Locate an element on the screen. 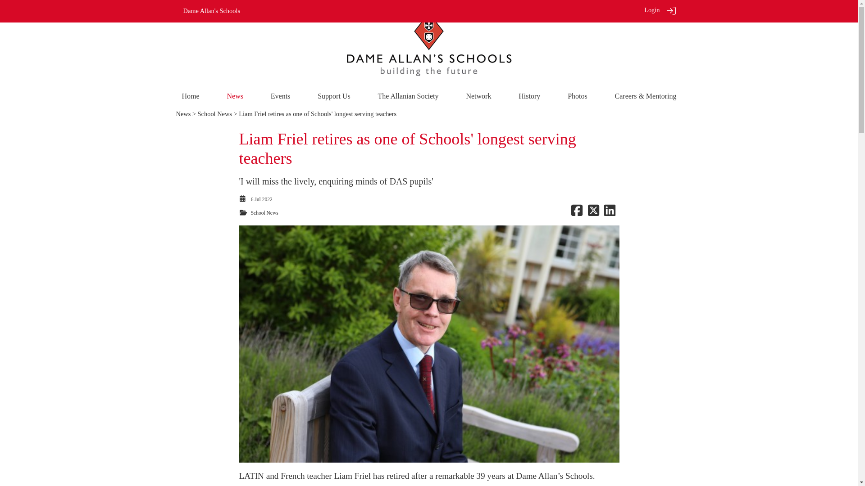 The width and height of the screenshot is (865, 486). Photos is located at coordinates (577, 96).